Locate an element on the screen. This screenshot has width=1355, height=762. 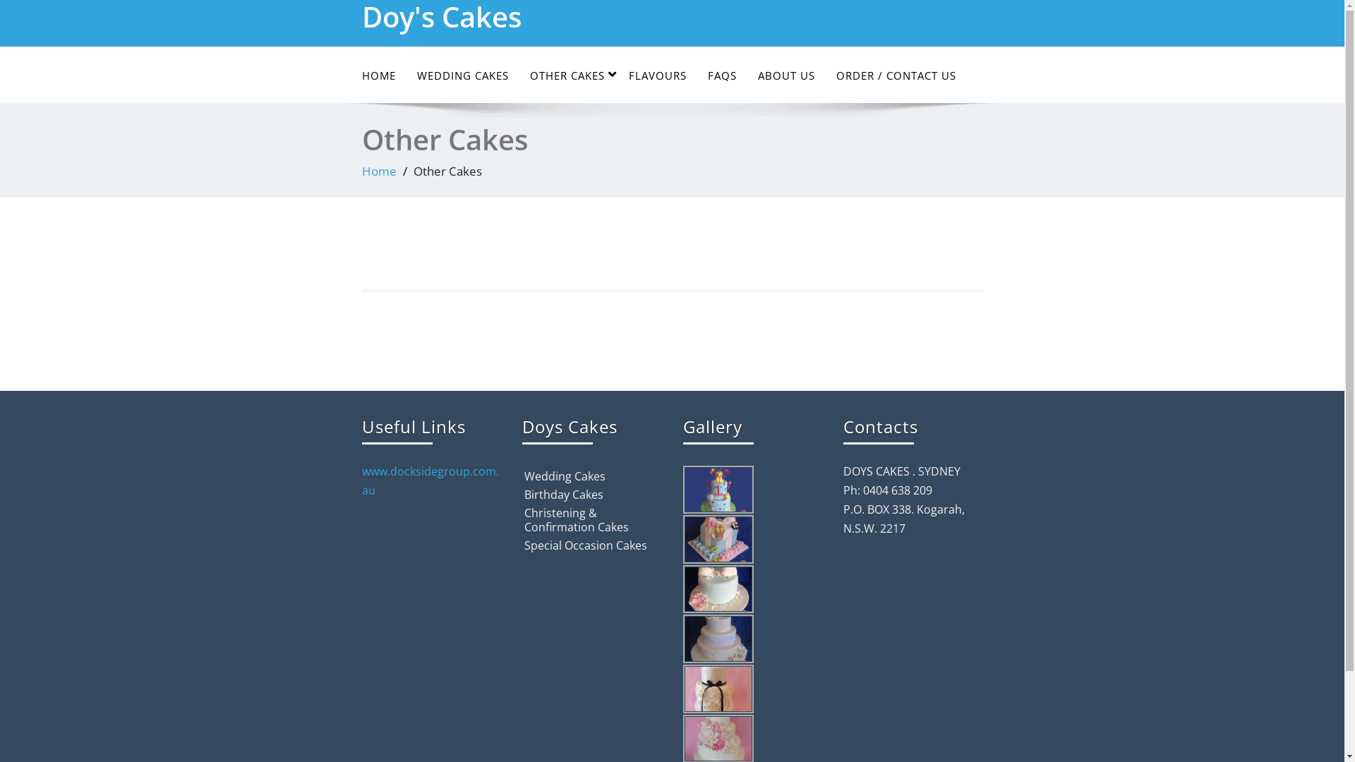
ABOUT US is located at coordinates (786, 76).